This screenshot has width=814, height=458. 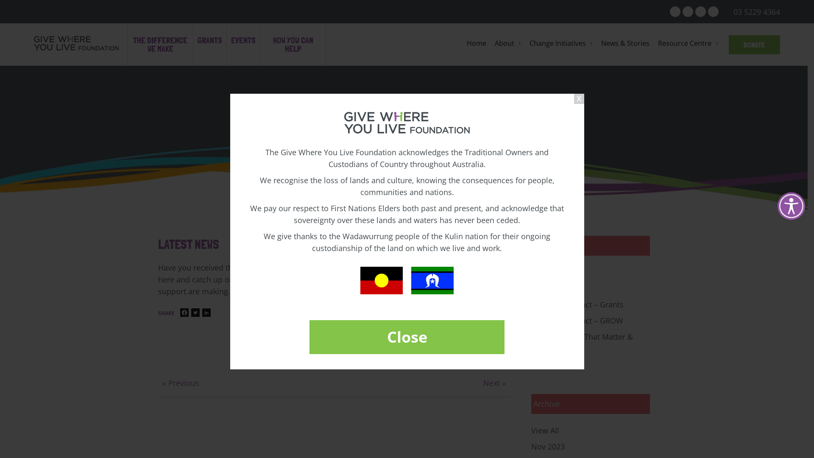 What do you see at coordinates (688, 45) in the screenshot?
I see `Resource Centre` at bounding box center [688, 45].